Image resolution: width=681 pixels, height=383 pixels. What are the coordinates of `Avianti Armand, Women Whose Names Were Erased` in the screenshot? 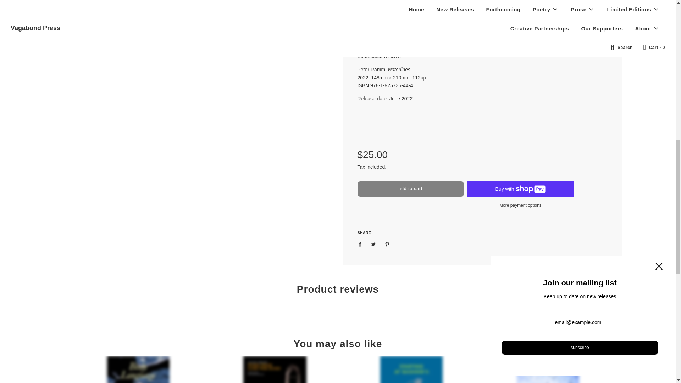 It's located at (275, 370).